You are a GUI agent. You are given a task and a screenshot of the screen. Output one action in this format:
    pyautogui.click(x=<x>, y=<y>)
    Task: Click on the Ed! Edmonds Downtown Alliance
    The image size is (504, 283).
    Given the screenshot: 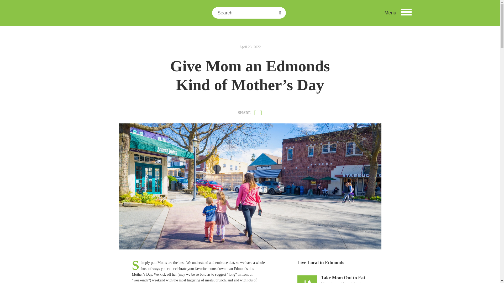 What is the action you would take?
    pyautogui.click(x=121, y=16)
    